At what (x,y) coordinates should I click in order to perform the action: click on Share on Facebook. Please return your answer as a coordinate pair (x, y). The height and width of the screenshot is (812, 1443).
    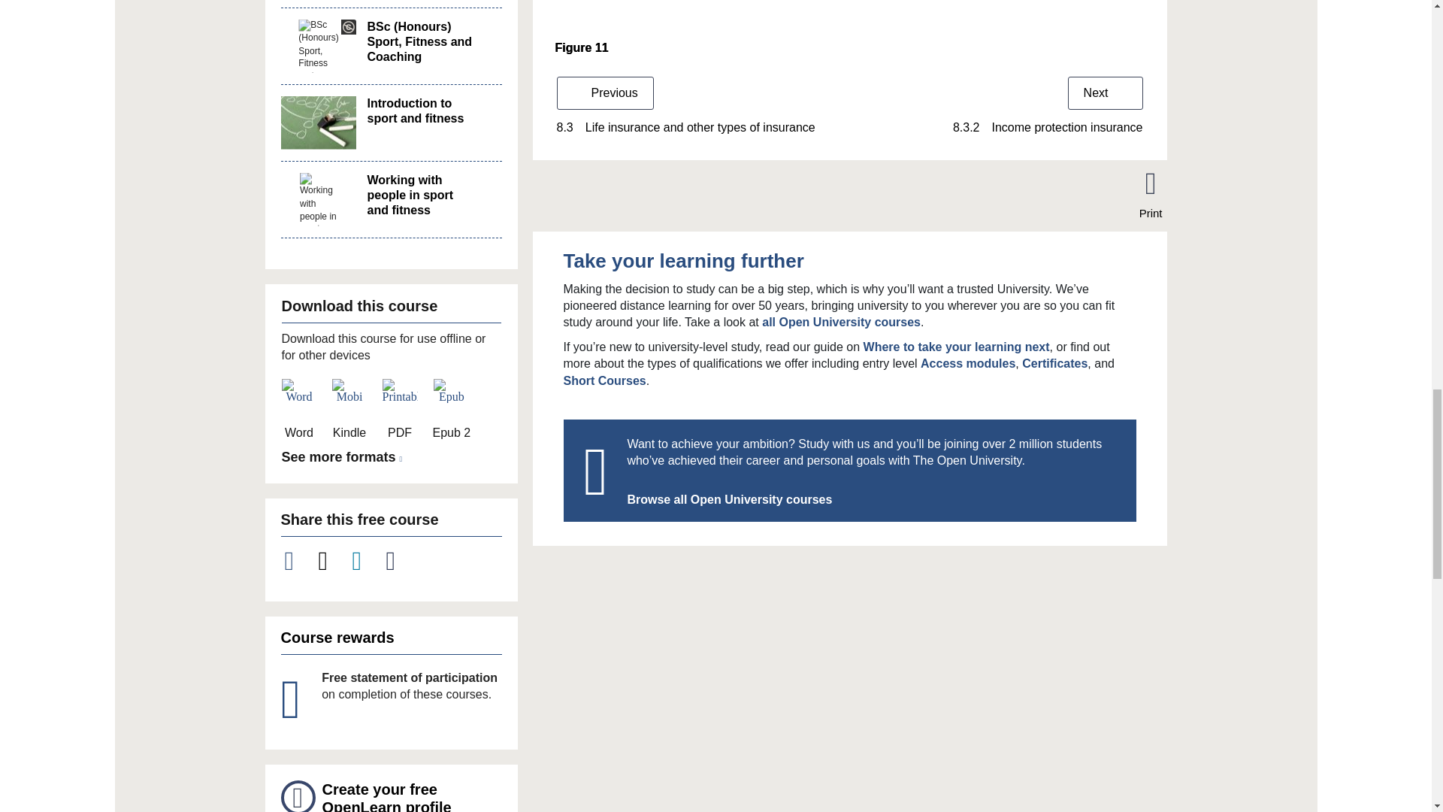
    Looking at the image, I should click on (297, 561).